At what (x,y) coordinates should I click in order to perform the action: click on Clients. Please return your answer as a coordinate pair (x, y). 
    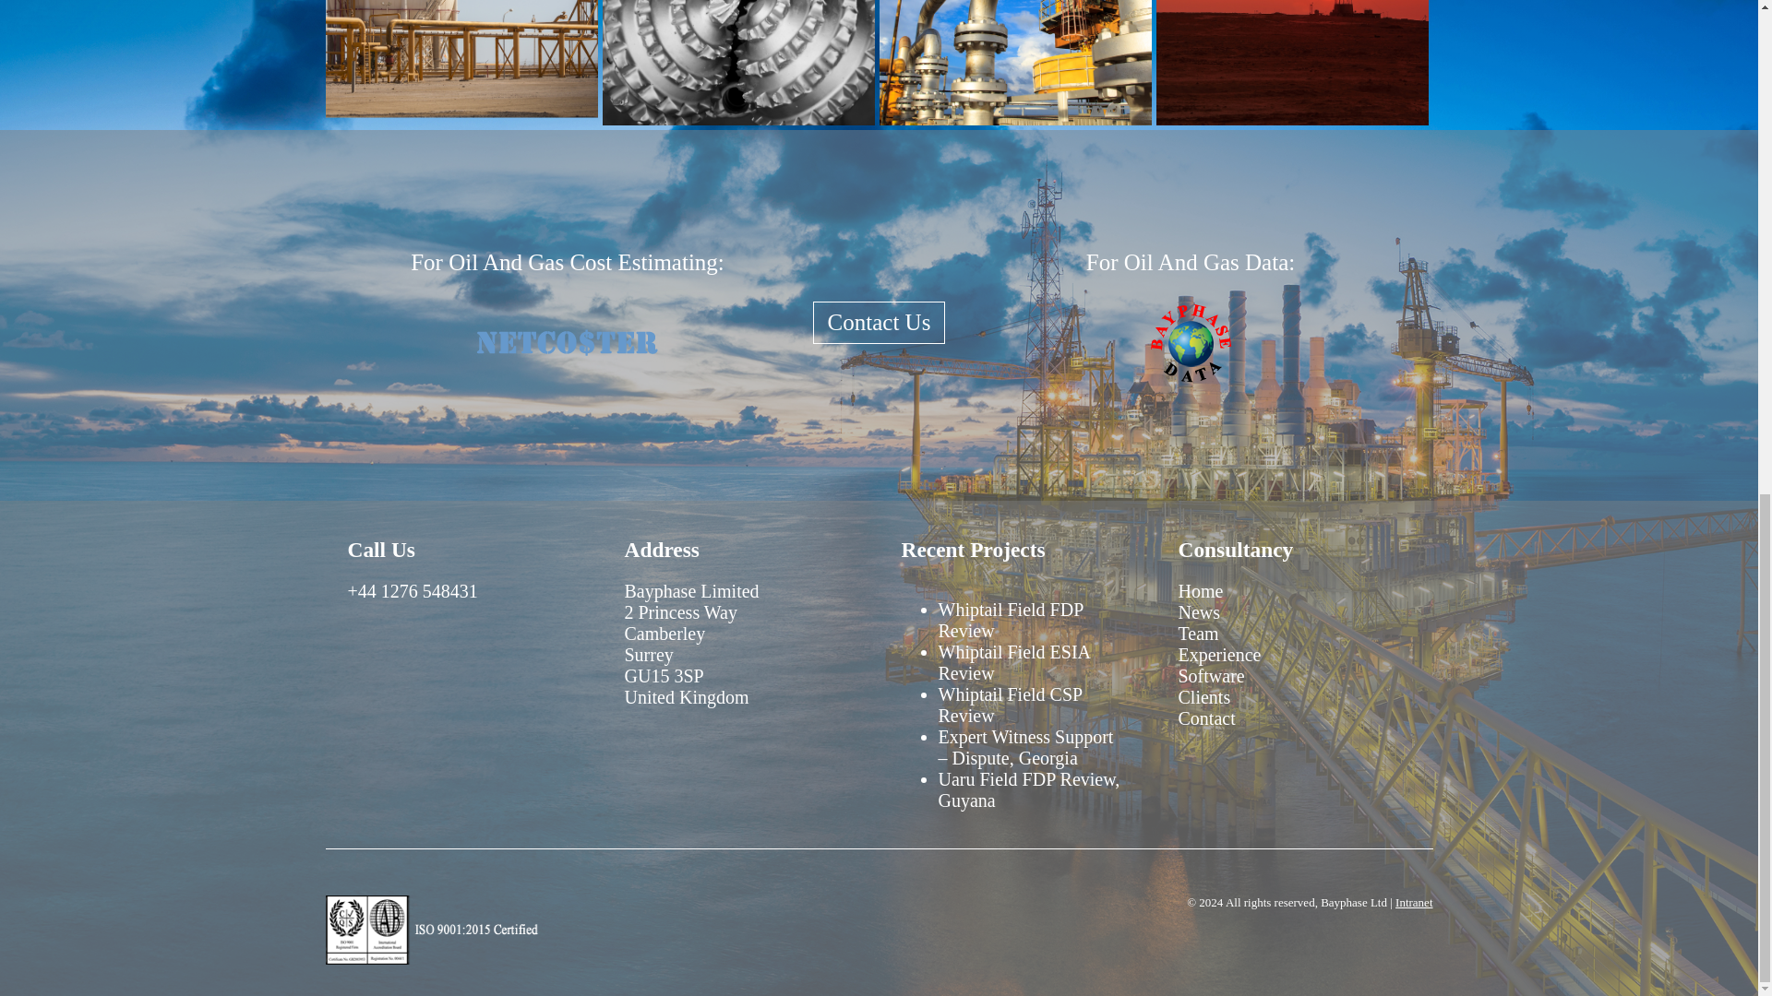
    Looking at the image, I should click on (1203, 697).